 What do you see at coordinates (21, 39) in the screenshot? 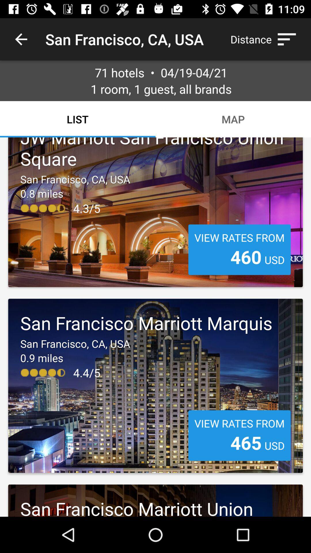
I see `launch the icon to the left of san francisco ca icon` at bounding box center [21, 39].